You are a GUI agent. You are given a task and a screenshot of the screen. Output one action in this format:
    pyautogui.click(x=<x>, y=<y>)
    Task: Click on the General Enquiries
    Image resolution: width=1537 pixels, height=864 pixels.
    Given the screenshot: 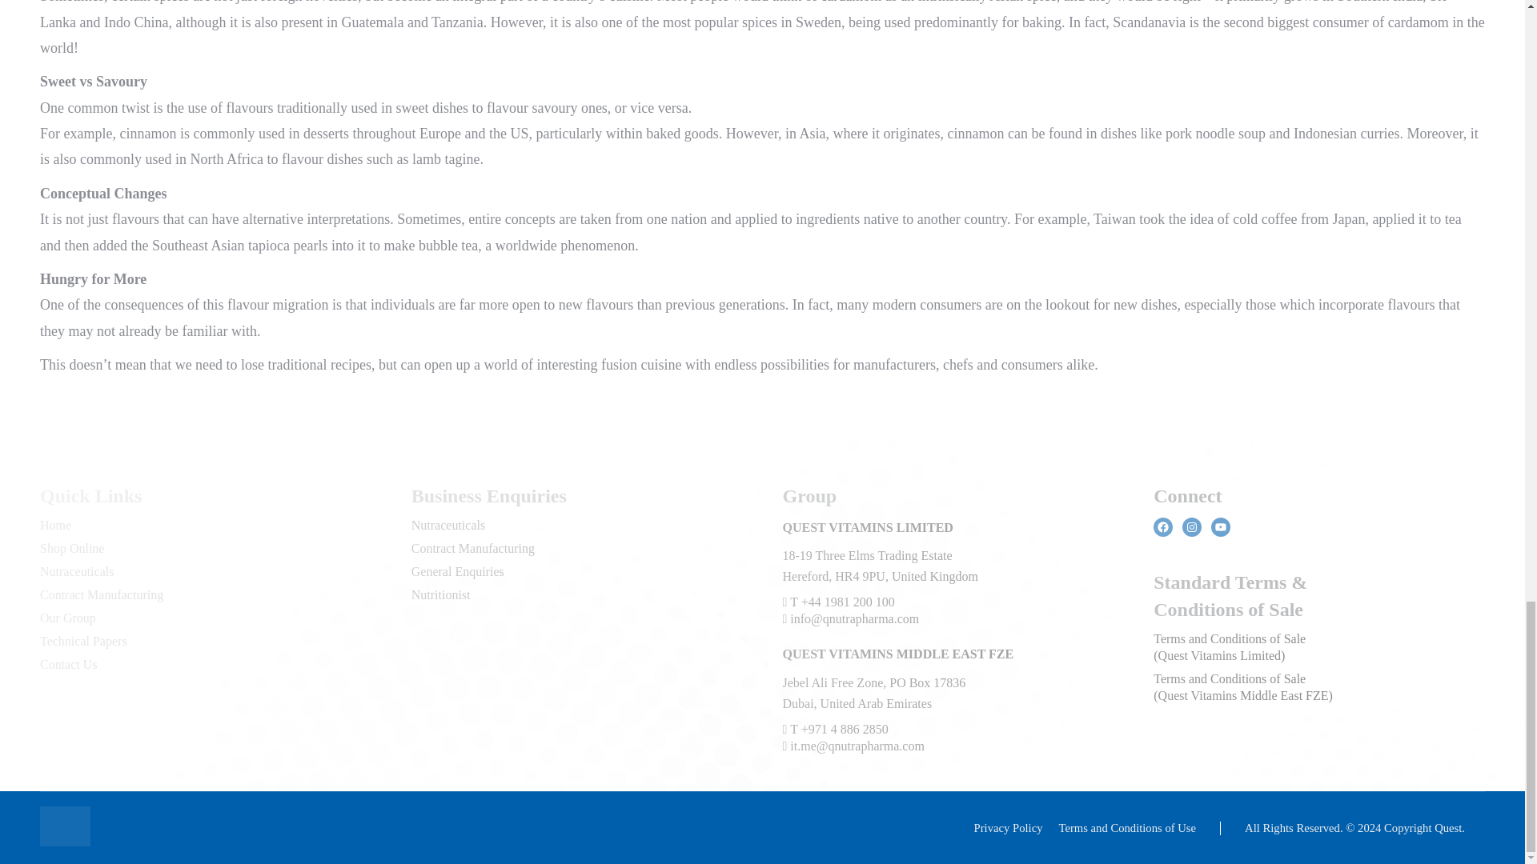 What is the action you would take?
    pyautogui.click(x=458, y=571)
    